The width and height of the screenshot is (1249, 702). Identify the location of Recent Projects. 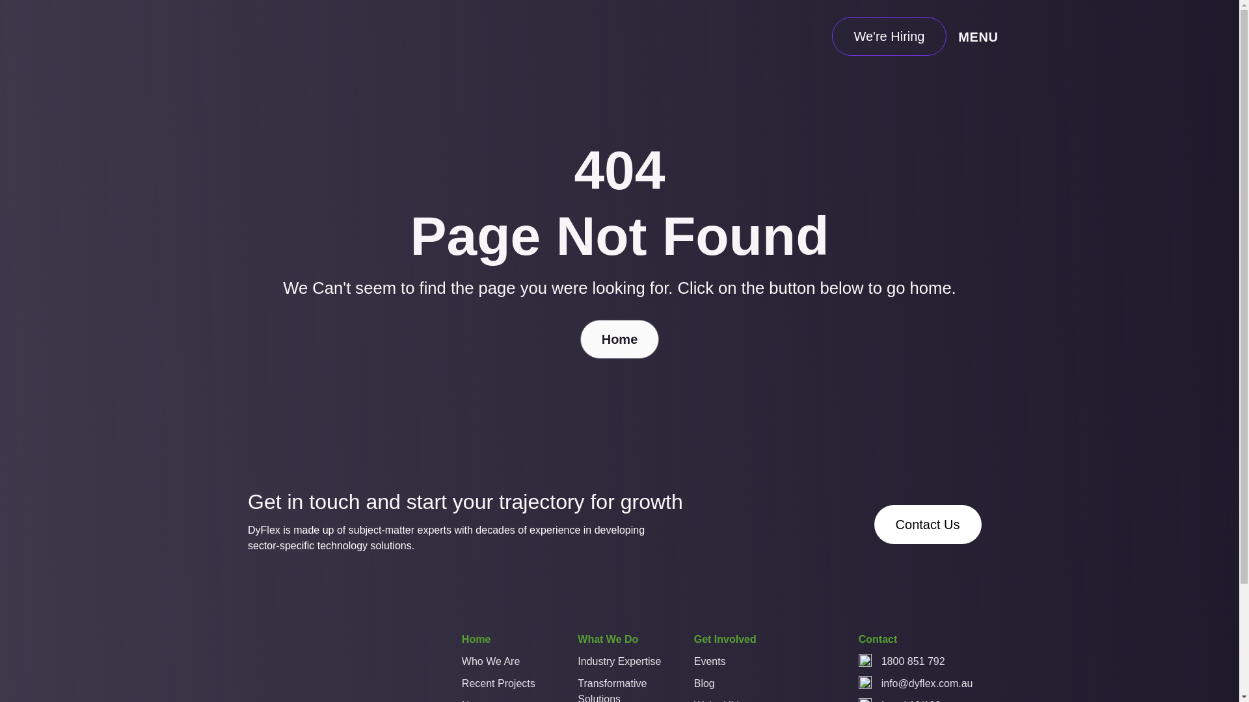
(504, 687).